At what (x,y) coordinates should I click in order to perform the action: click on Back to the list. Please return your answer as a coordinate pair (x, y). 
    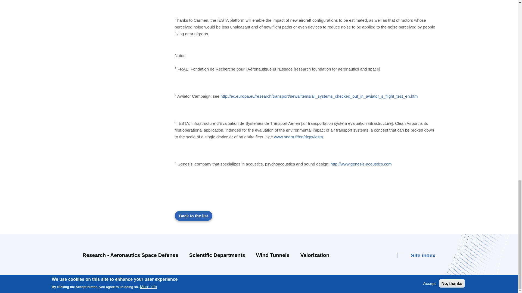
    Looking at the image, I should click on (193, 215).